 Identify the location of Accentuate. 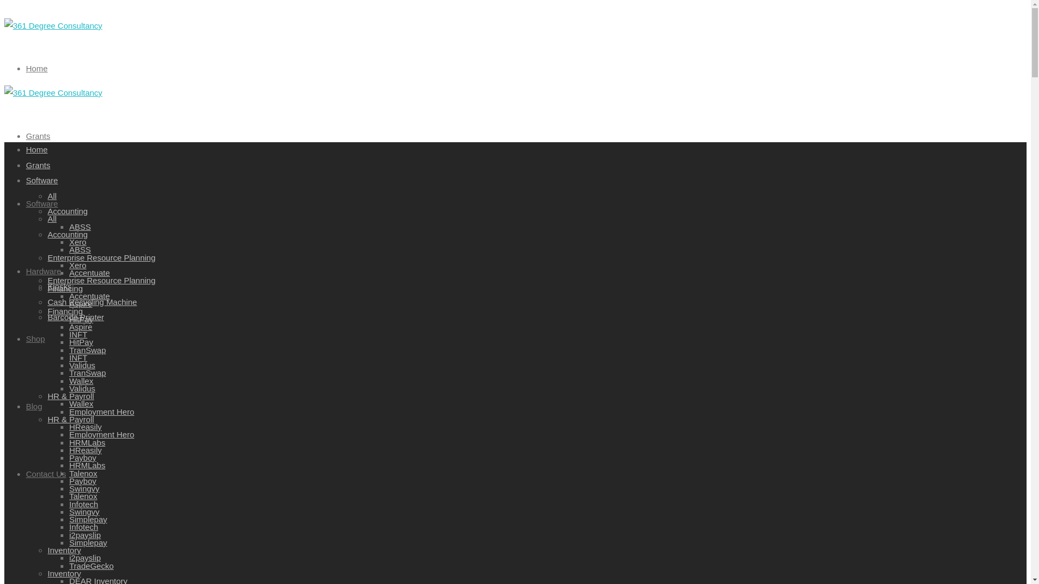
(90, 273).